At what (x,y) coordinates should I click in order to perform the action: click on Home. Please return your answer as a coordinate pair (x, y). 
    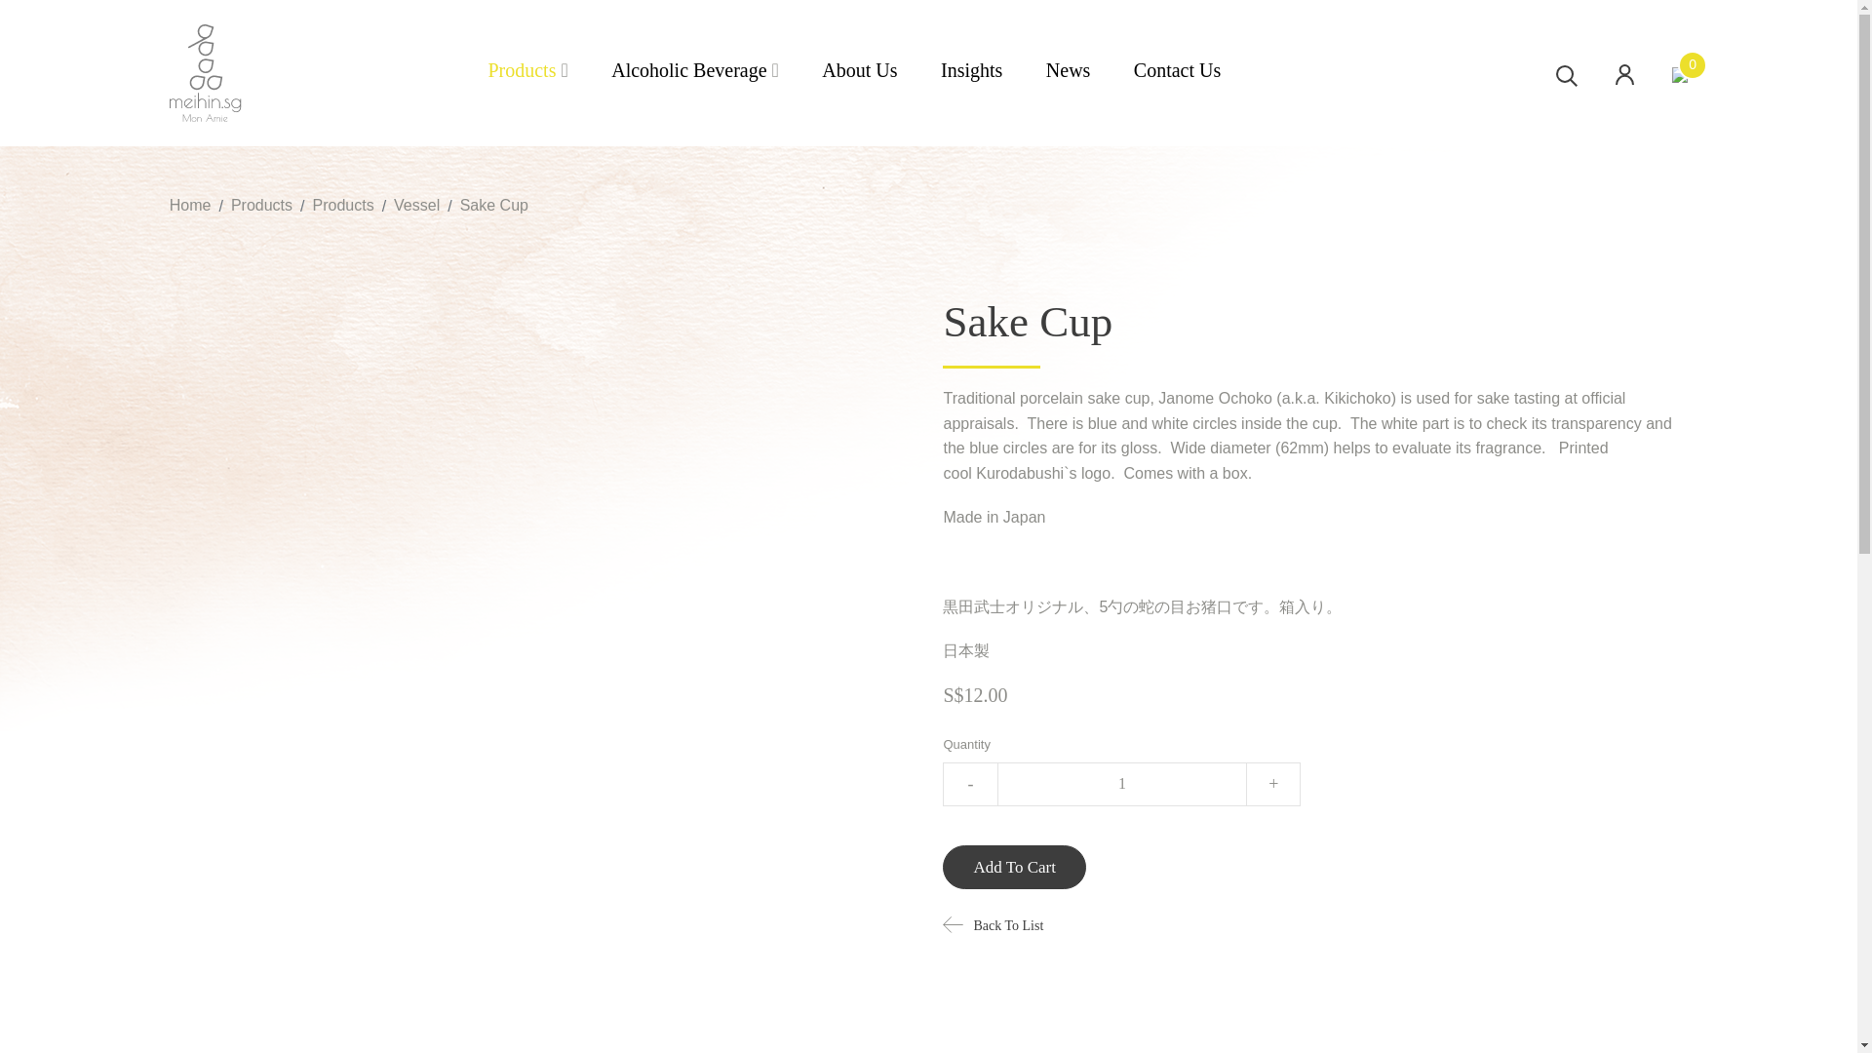
    Looking at the image, I should click on (190, 205).